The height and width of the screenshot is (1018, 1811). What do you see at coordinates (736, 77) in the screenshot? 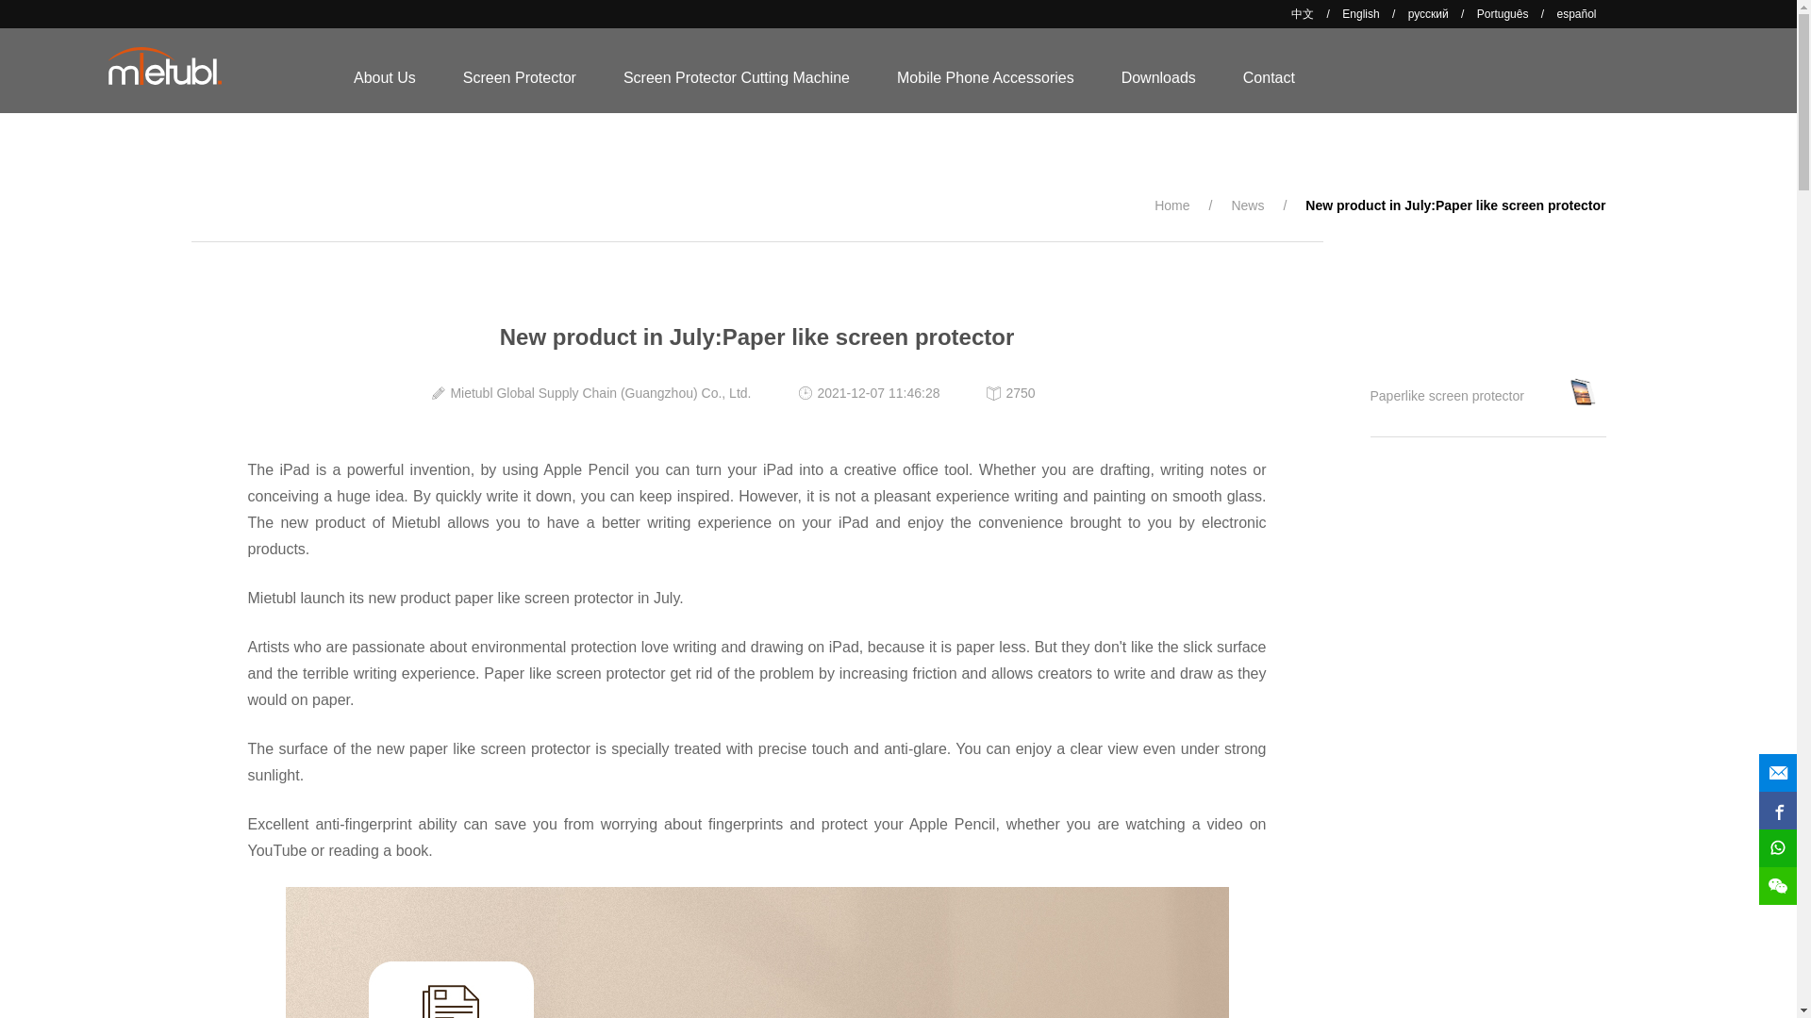
I see `Screen Protector Cutting Machine` at bounding box center [736, 77].